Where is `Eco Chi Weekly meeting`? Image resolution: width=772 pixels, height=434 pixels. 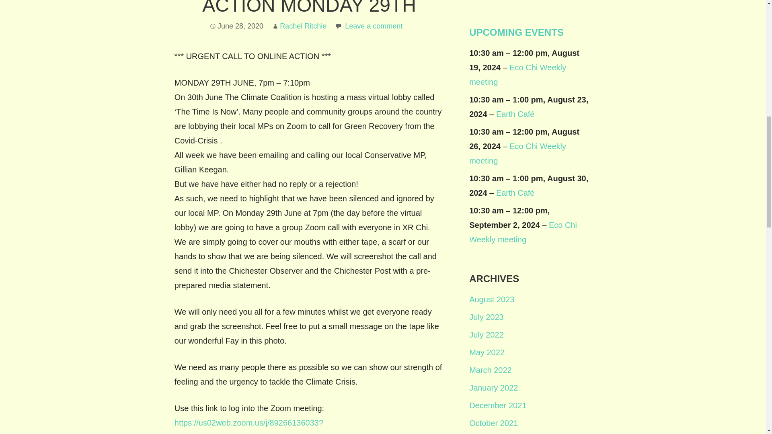
Eco Chi Weekly meeting is located at coordinates (517, 74).